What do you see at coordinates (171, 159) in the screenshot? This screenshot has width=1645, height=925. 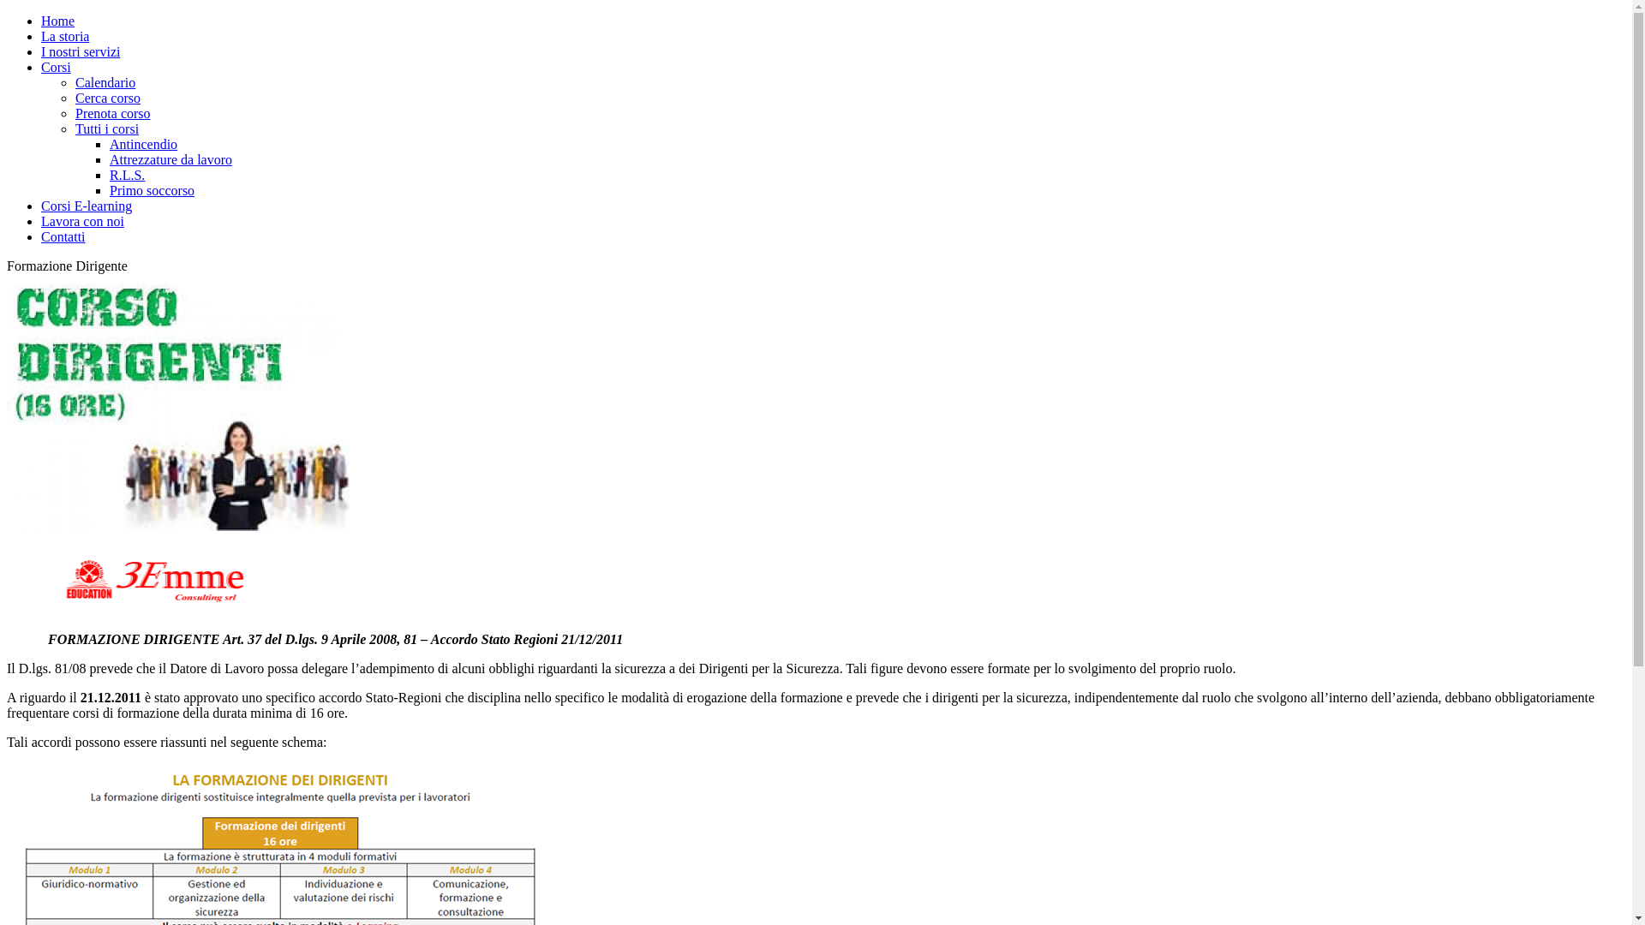 I see `Attrezzature da lavoro` at bounding box center [171, 159].